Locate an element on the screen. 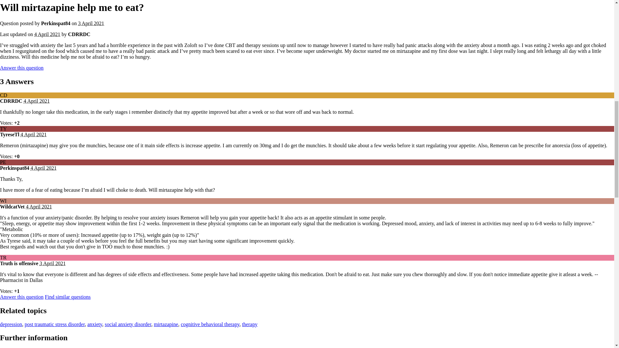 The image size is (619, 348). 4 April 2021 6:22am is located at coordinates (36, 101).